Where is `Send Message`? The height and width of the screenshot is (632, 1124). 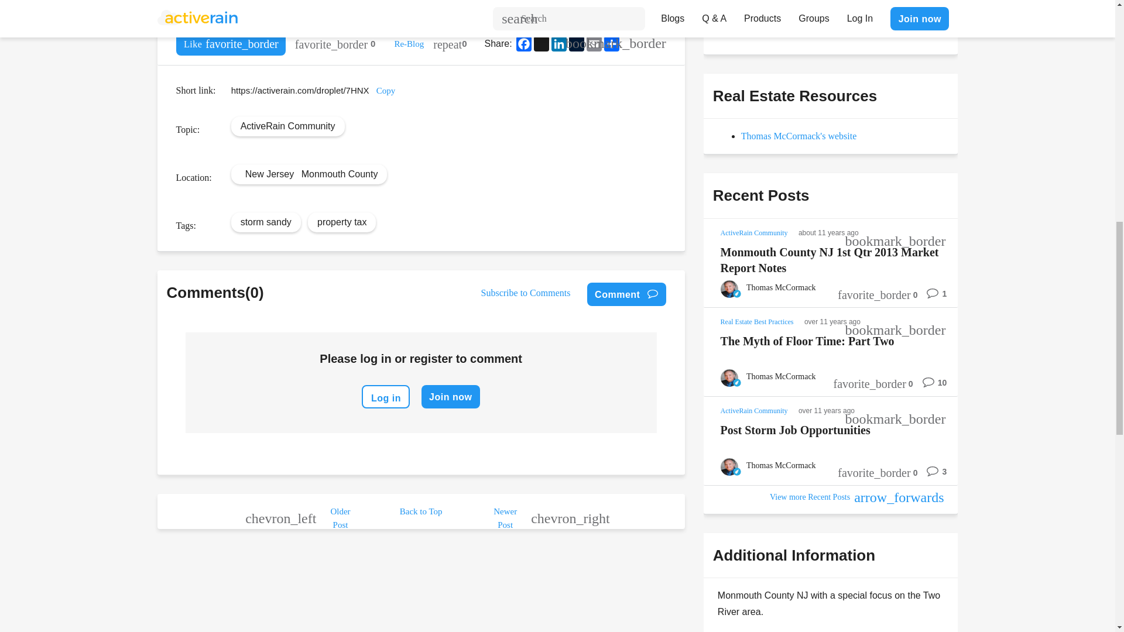 Send Message is located at coordinates (755, 23).